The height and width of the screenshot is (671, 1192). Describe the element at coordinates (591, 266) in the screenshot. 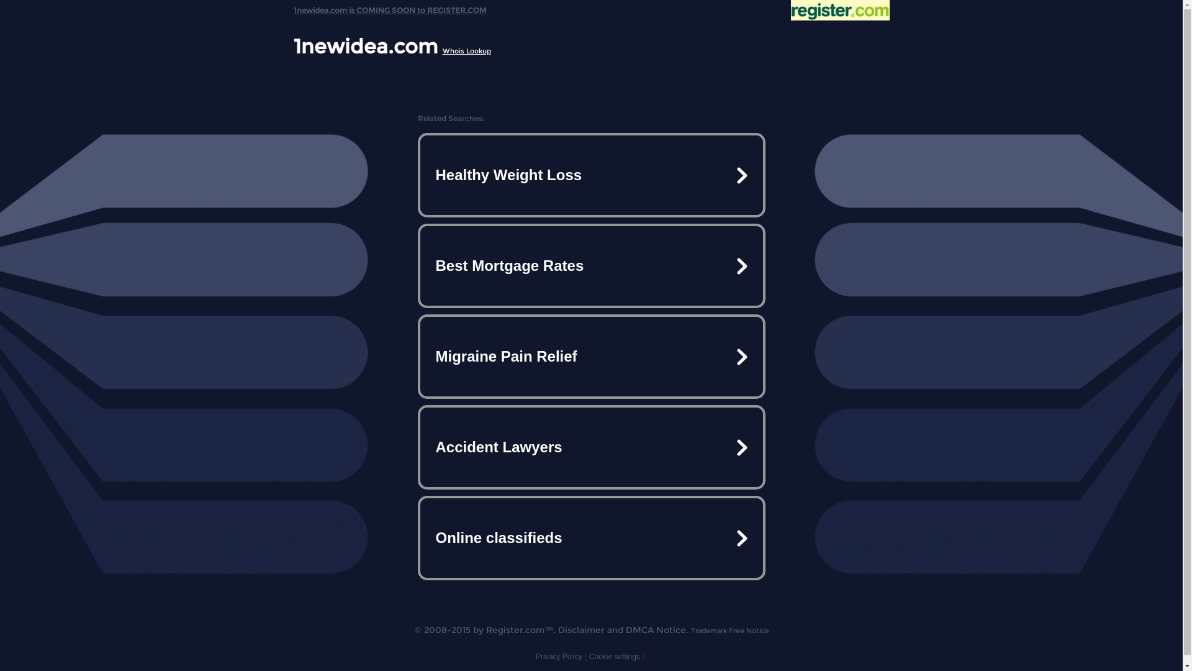

I see `Best Mortgage Rates` at that location.